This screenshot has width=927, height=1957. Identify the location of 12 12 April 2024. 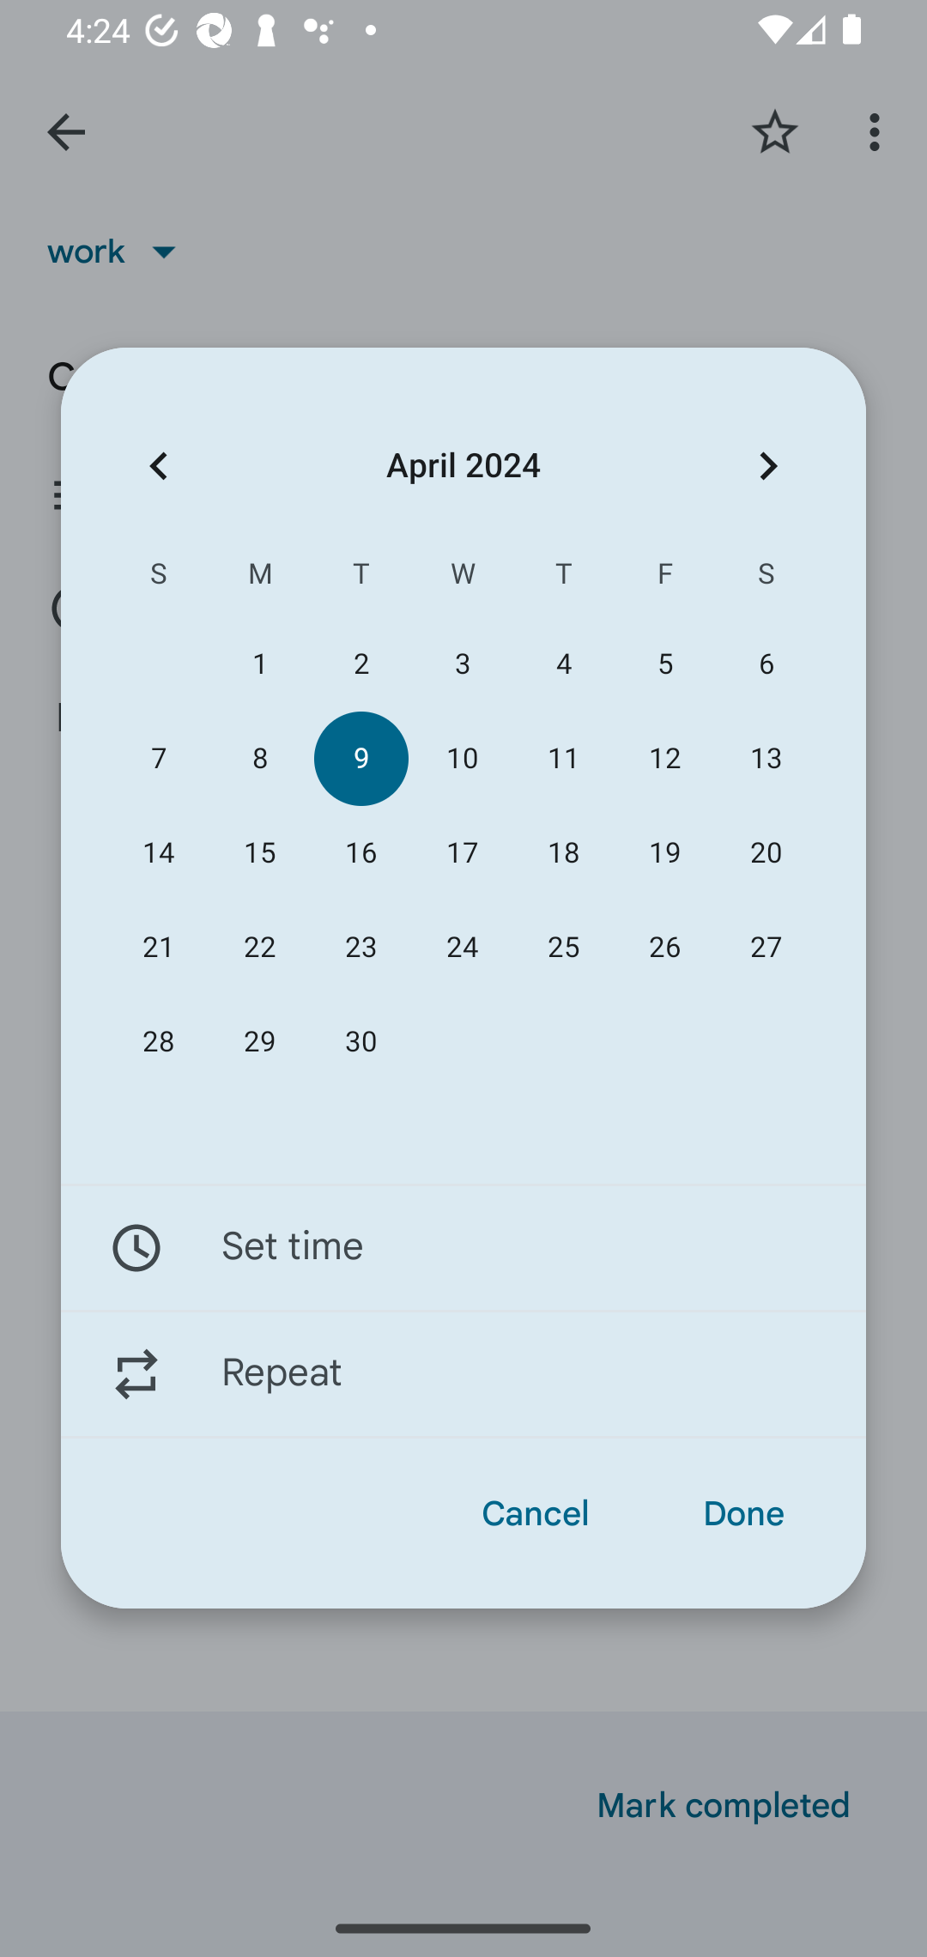
(664, 759).